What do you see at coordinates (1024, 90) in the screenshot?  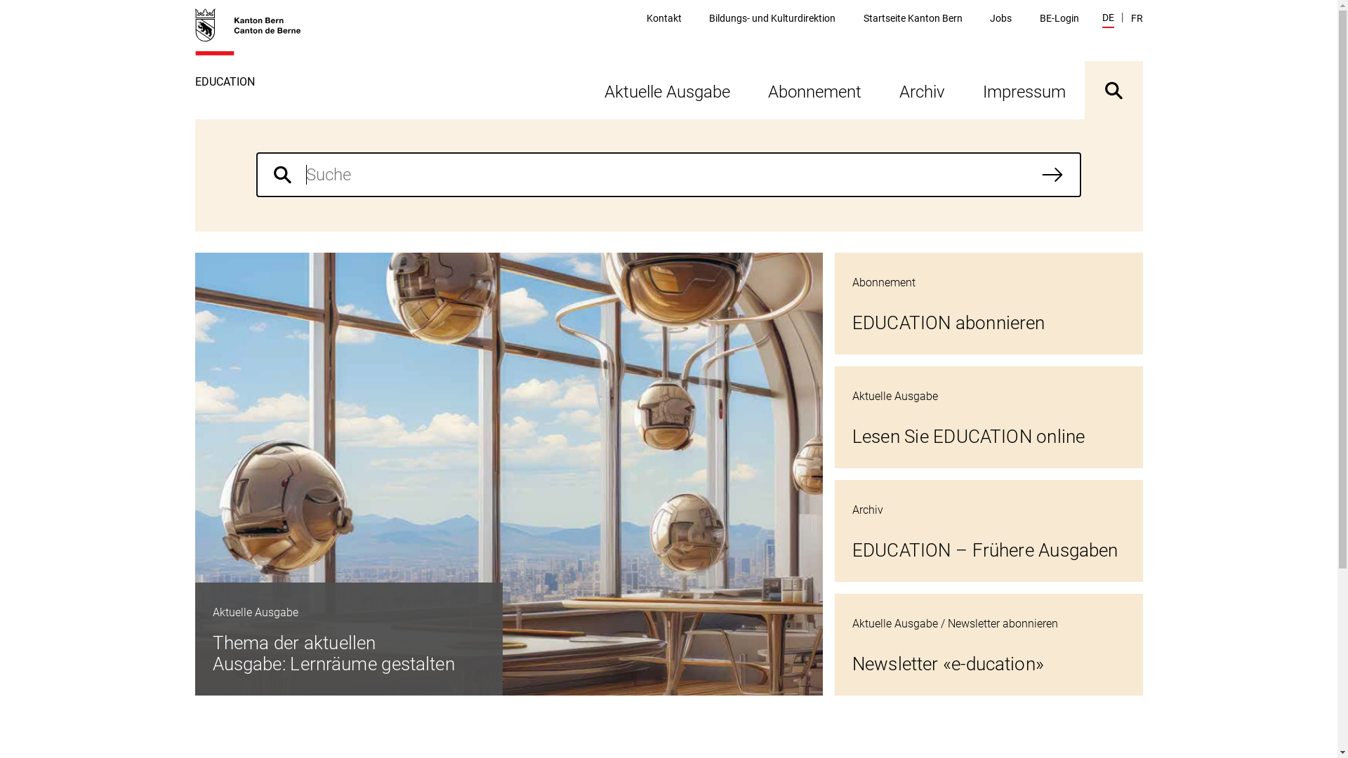 I see `Impressum` at bounding box center [1024, 90].